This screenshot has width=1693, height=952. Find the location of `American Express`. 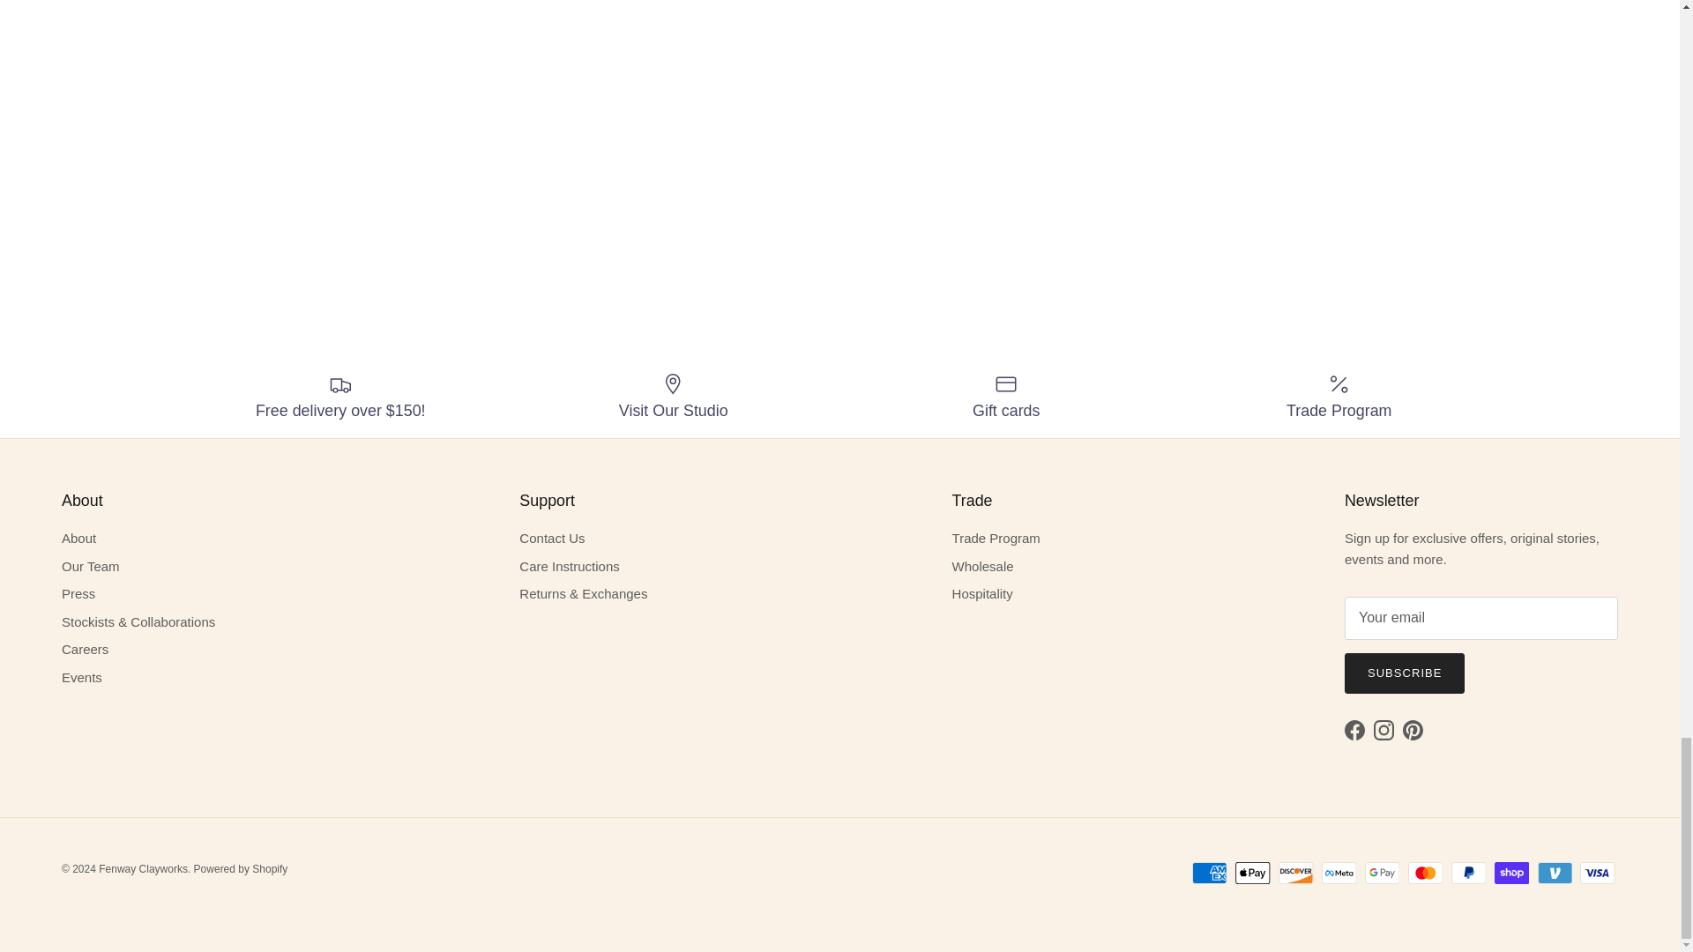

American Express is located at coordinates (1210, 873).